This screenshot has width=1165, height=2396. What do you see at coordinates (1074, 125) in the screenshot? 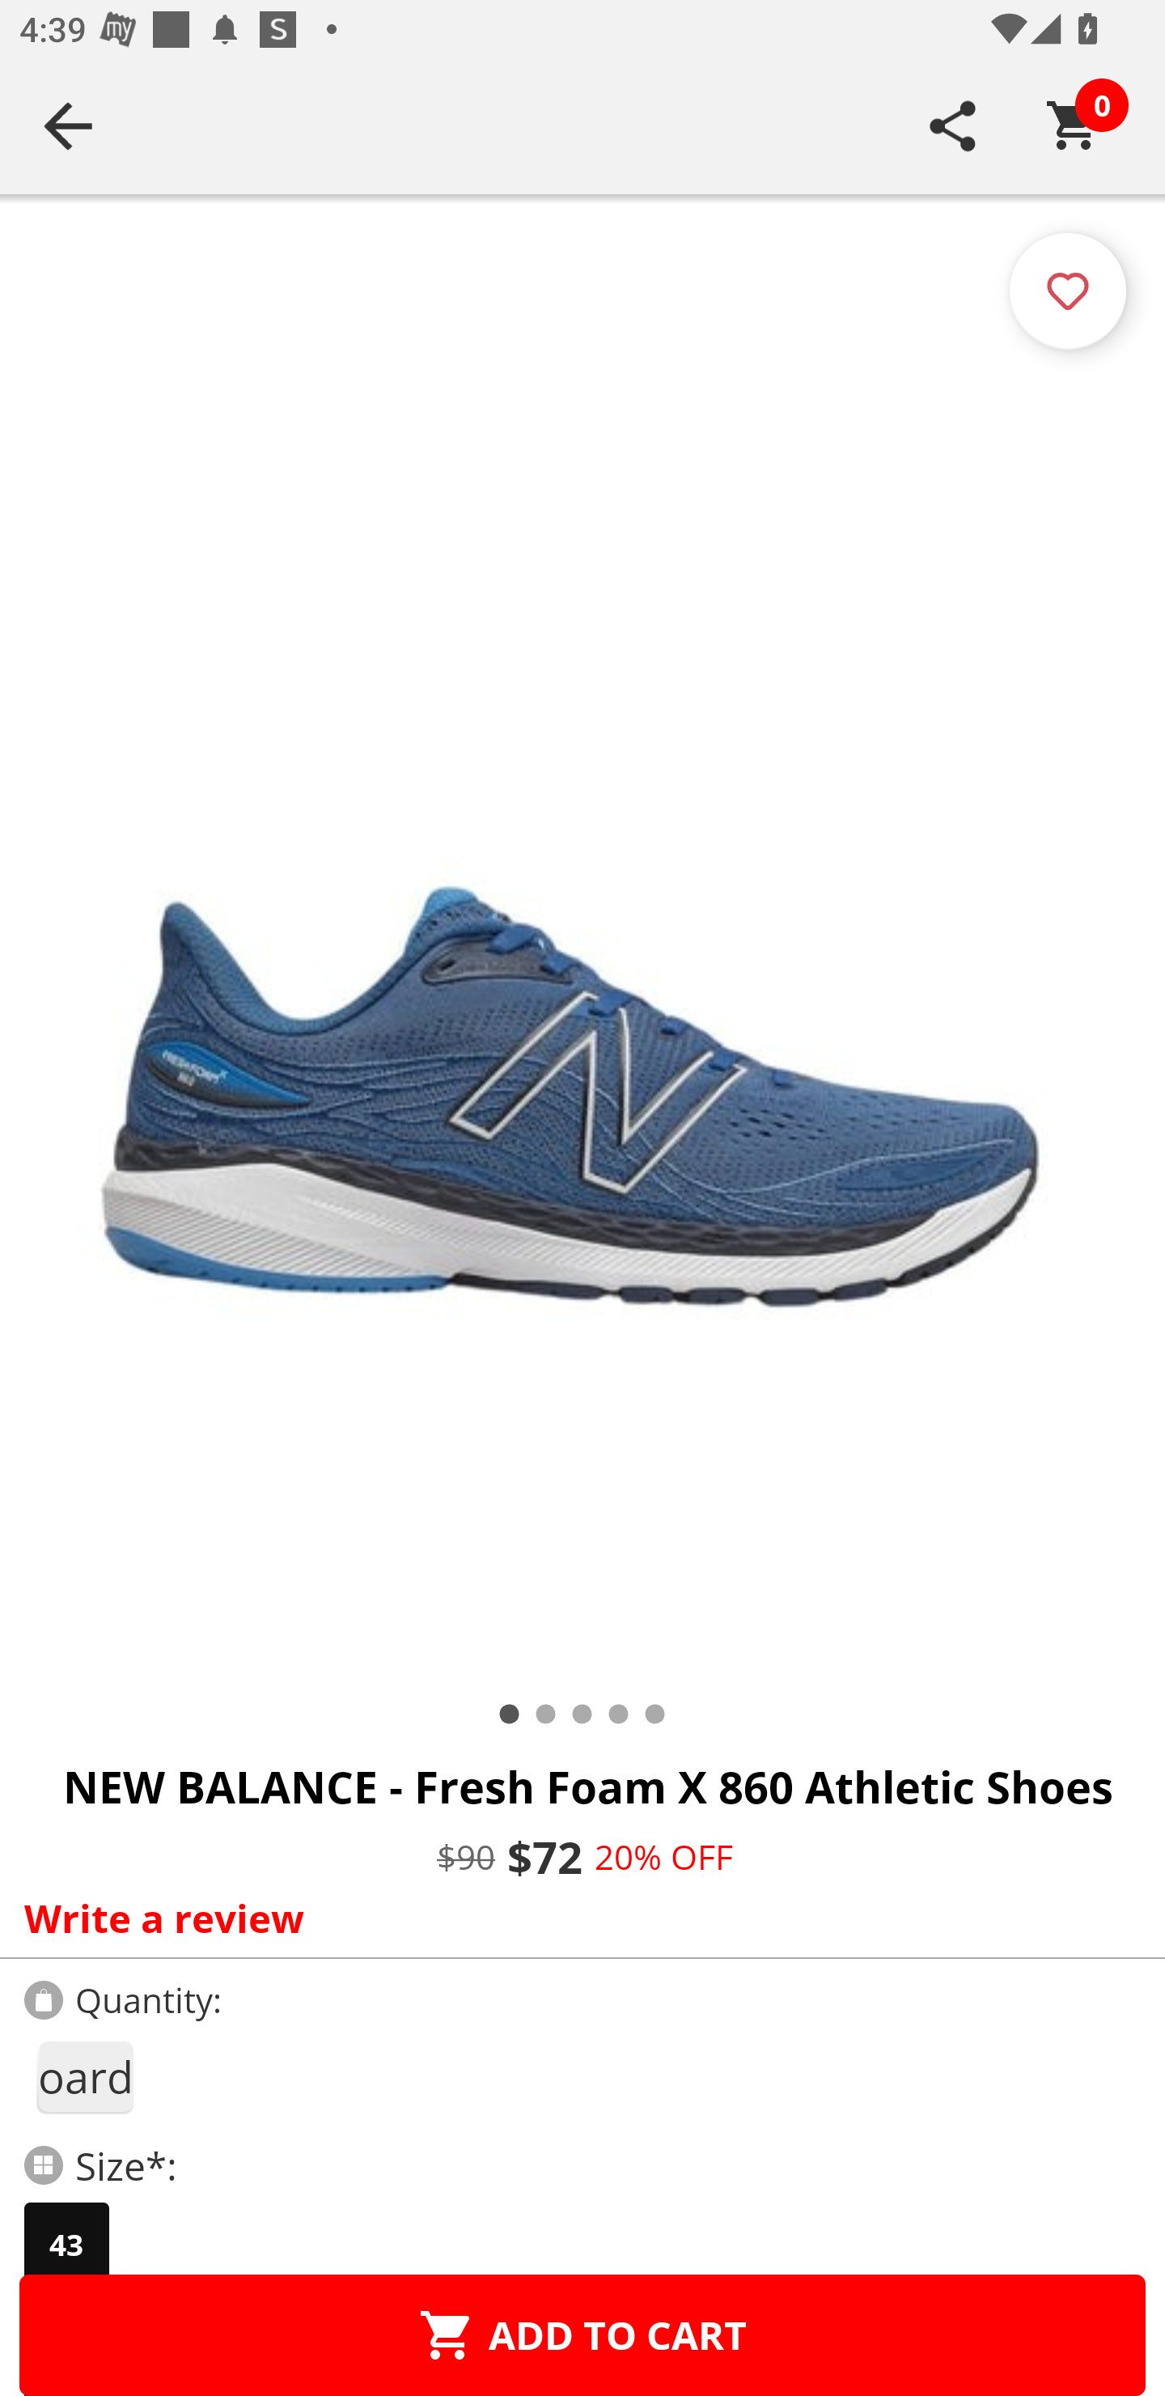
I see `Cart` at bounding box center [1074, 125].